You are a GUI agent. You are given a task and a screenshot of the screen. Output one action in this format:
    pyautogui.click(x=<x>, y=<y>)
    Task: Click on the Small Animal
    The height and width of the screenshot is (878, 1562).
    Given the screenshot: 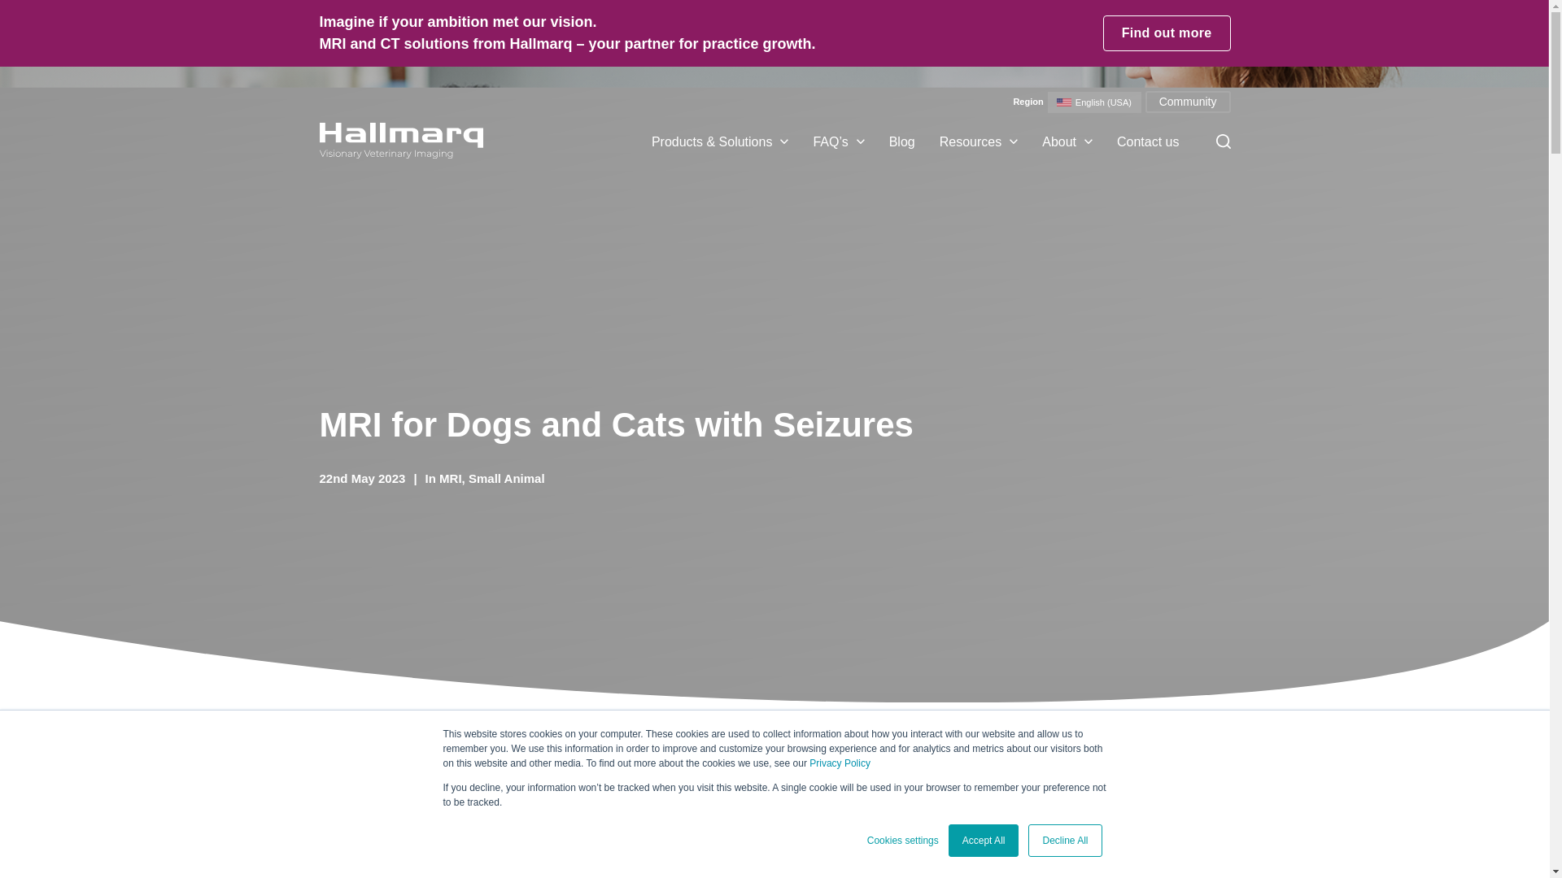 What is the action you would take?
    pyautogui.click(x=507, y=478)
    